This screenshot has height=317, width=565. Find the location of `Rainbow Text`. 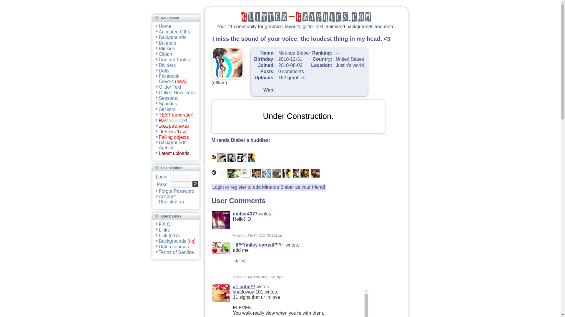

Rainbow Text is located at coordinates (173, 120).